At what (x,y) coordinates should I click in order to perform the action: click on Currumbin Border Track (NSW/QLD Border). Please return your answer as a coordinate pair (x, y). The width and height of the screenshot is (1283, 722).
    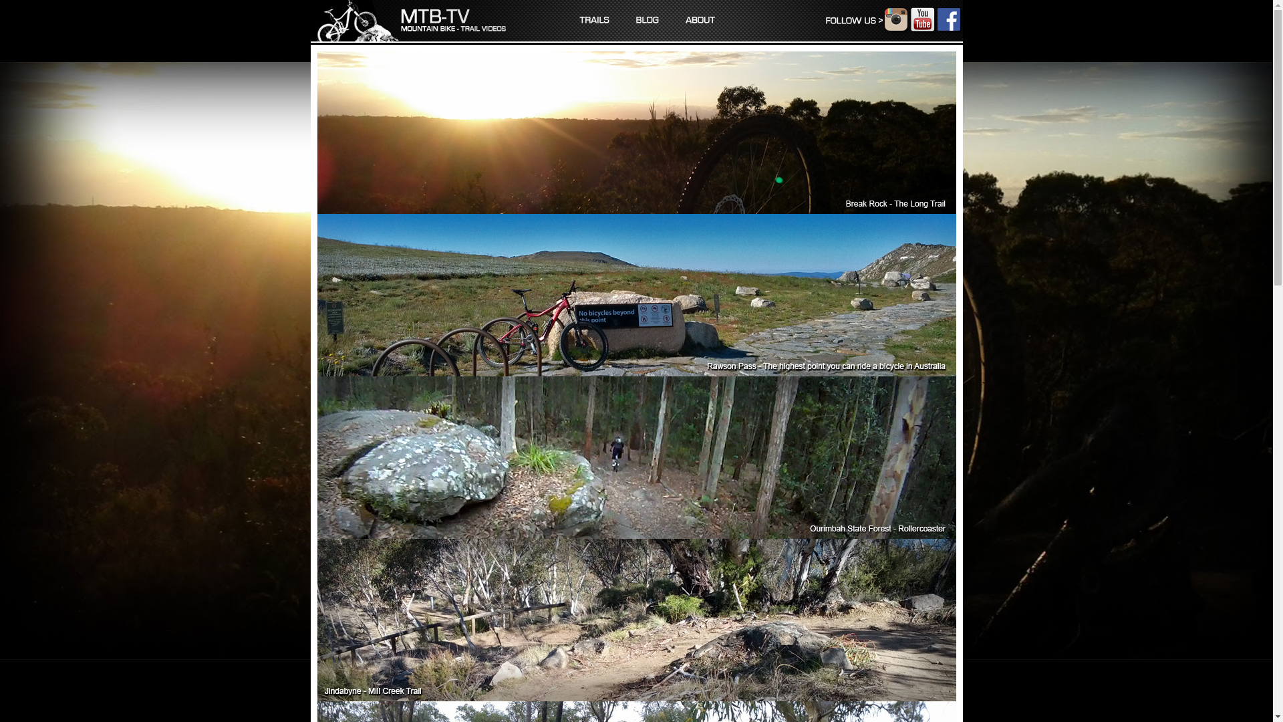
    Looking at the image, I should click on (420, 307).